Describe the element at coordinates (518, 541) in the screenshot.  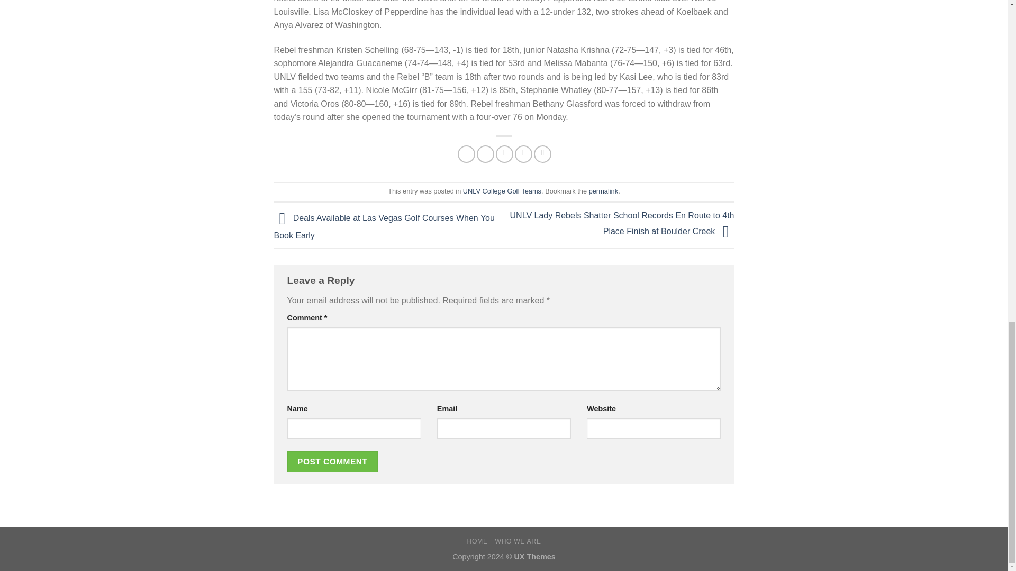
I see `WHO WE ARE` at that location.